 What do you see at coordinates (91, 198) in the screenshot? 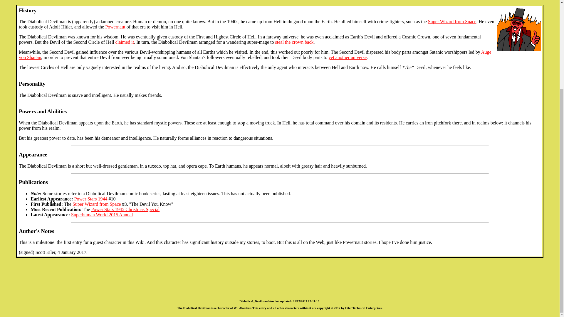
I see `Power Stars 1944` at bounding box center [91, 198].